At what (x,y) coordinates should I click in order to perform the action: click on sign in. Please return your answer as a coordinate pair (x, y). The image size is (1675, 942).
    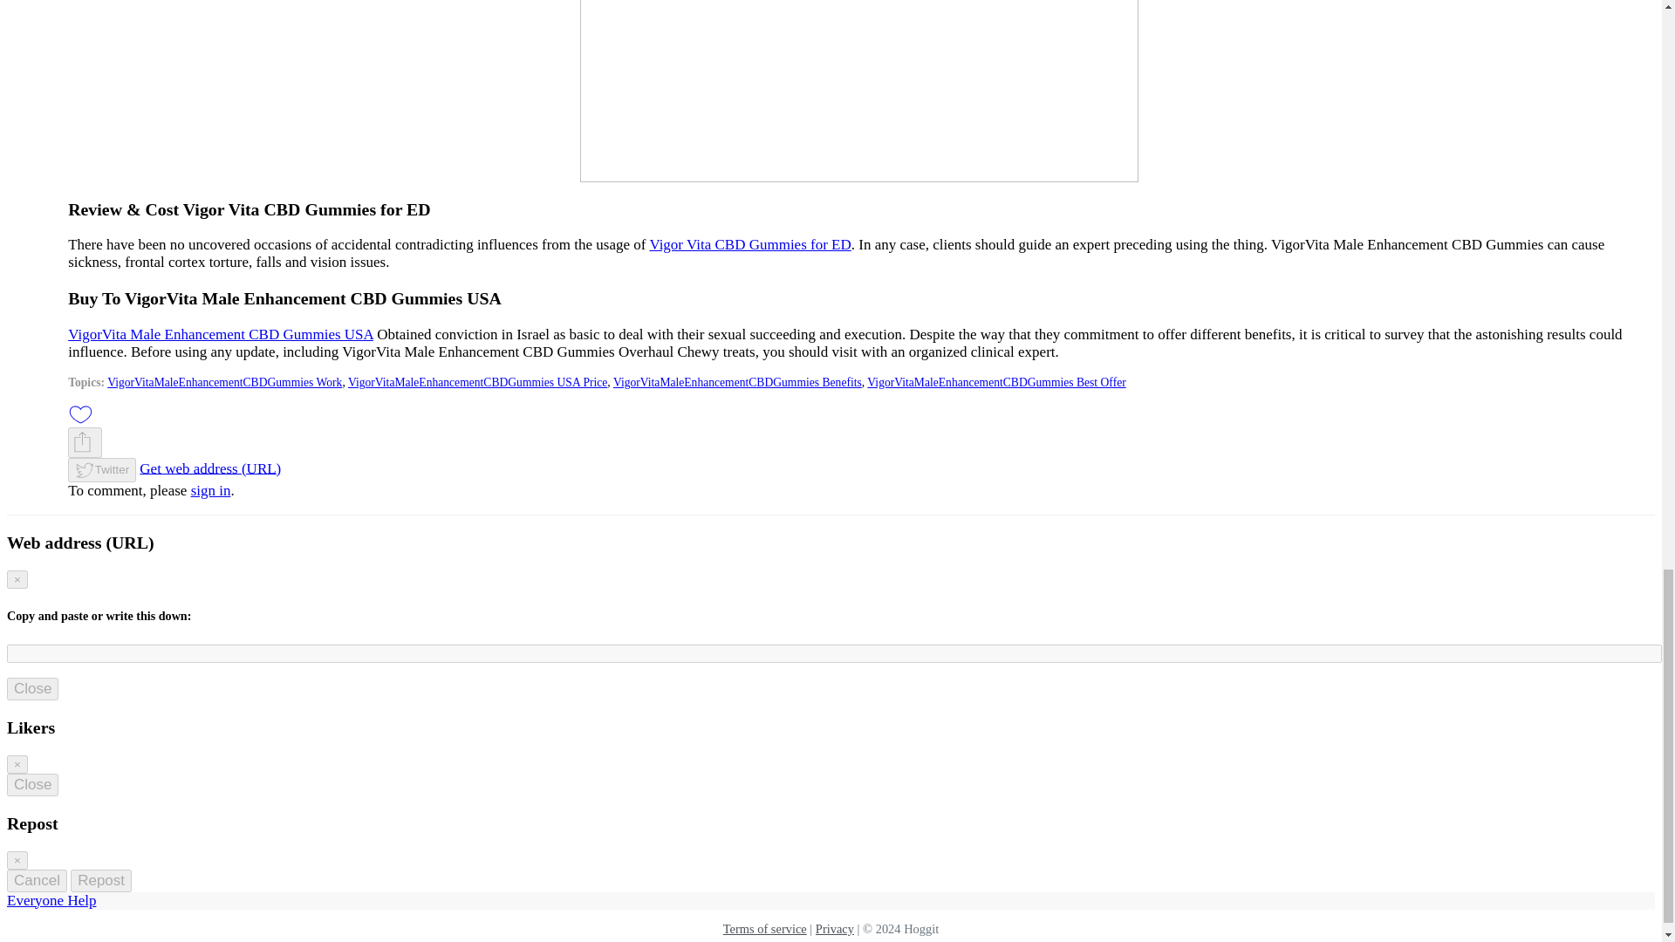
    Looking at the image, I should click on (210, 490).